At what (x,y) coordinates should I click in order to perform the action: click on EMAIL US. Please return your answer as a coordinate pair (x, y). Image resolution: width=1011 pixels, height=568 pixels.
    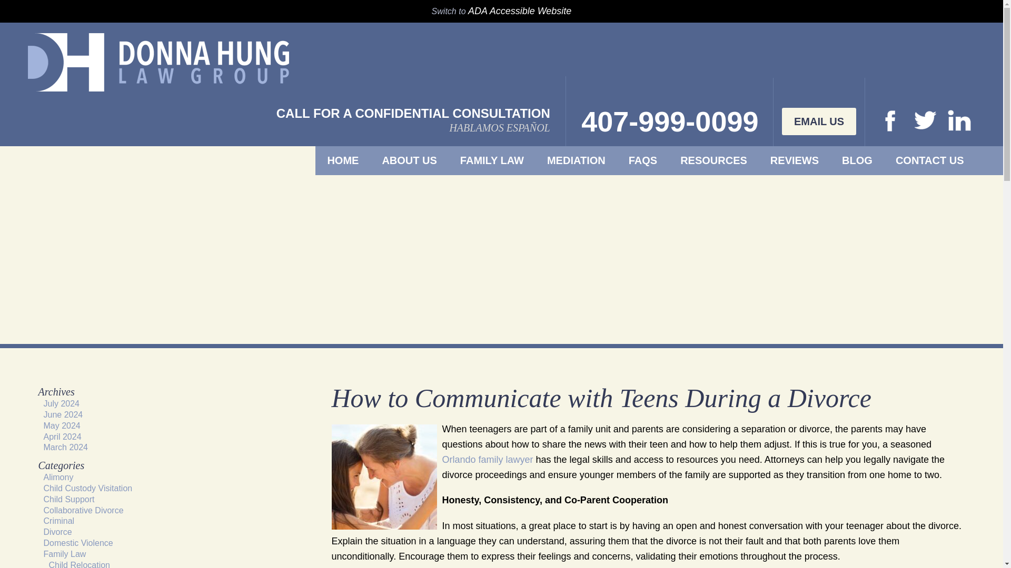
    Looking at the image, I should click on (819, 121).